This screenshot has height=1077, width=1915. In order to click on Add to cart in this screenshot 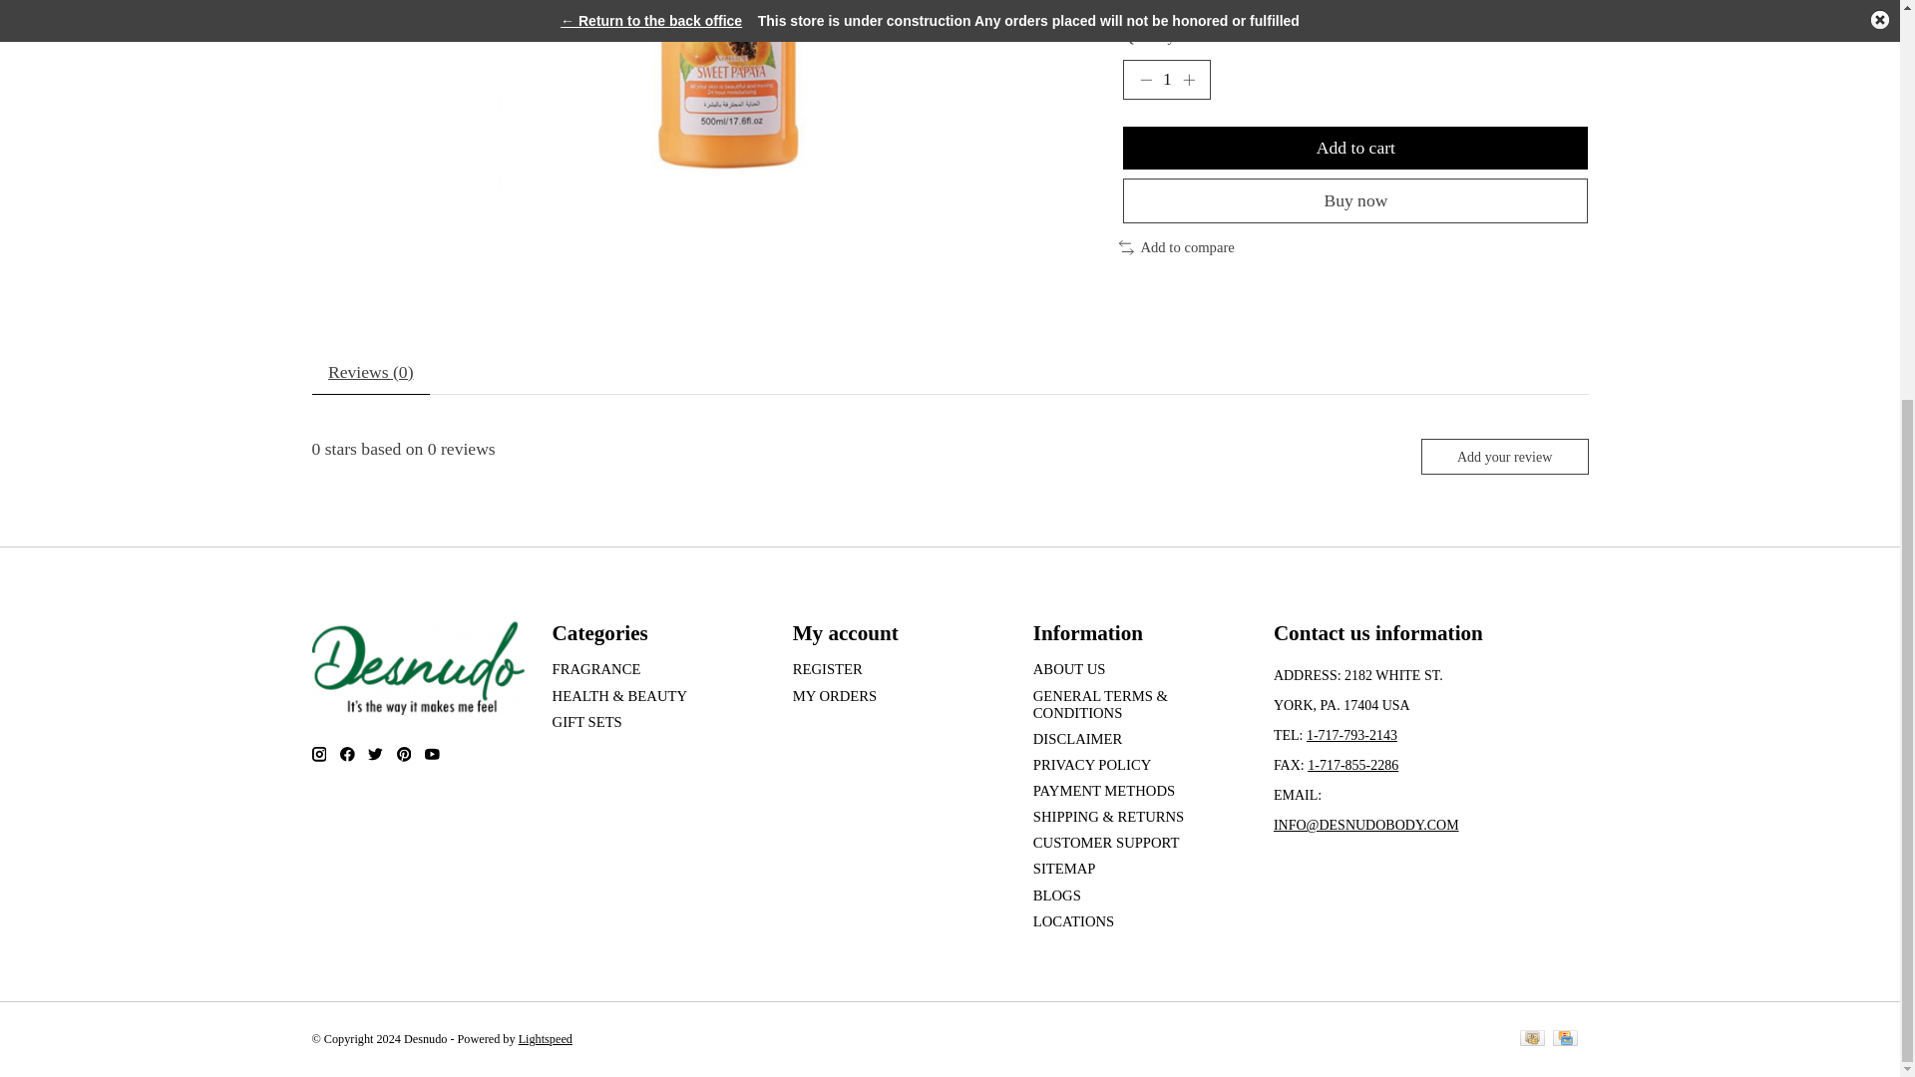, I will do `click(1354, 148)`.